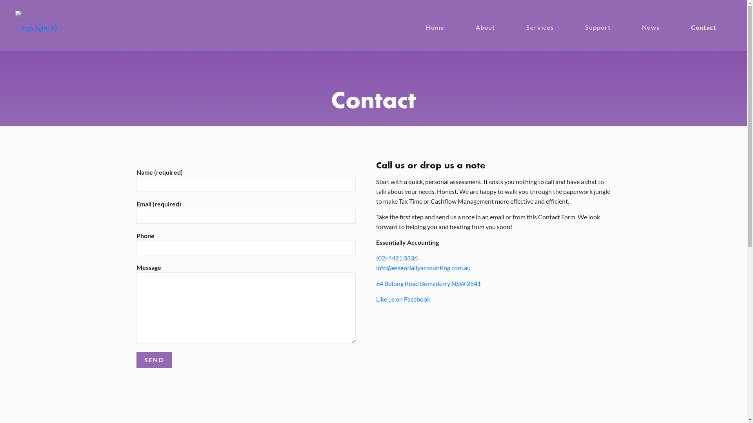  I want to click on Contact, so click(711, 22).